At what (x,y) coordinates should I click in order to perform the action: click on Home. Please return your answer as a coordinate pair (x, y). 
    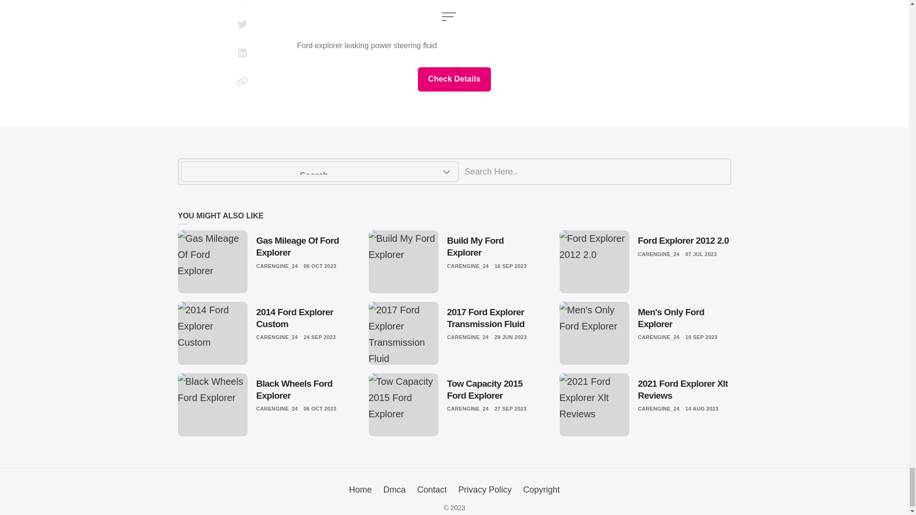
    Looking at the image, I should click on (360, 489).